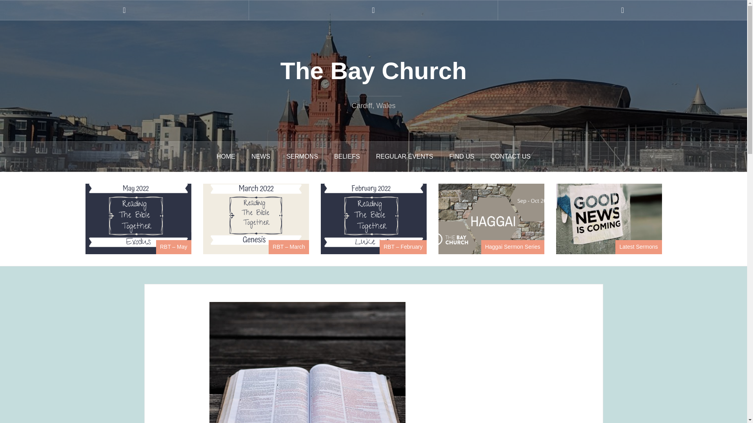 The height and width of the screenshot is (423, 753). Describe the element at coordinates (373, 70) in the screenshot. I see `The Bay Church` at that location.